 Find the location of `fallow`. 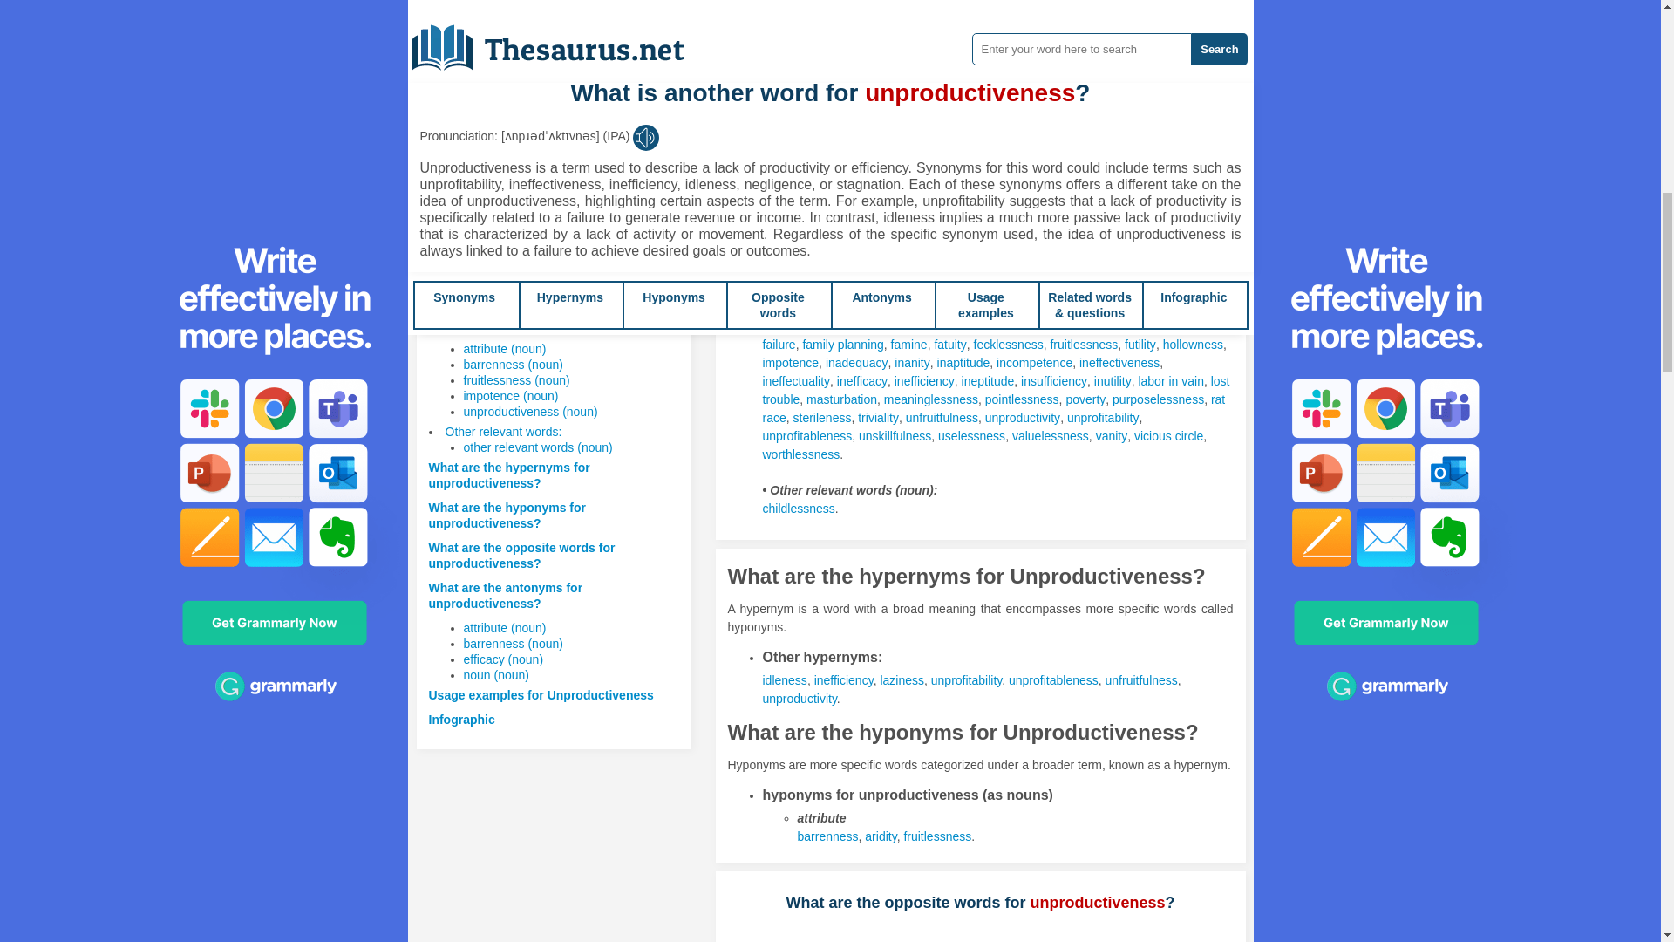

fallow is located at coordinates (778, 249).